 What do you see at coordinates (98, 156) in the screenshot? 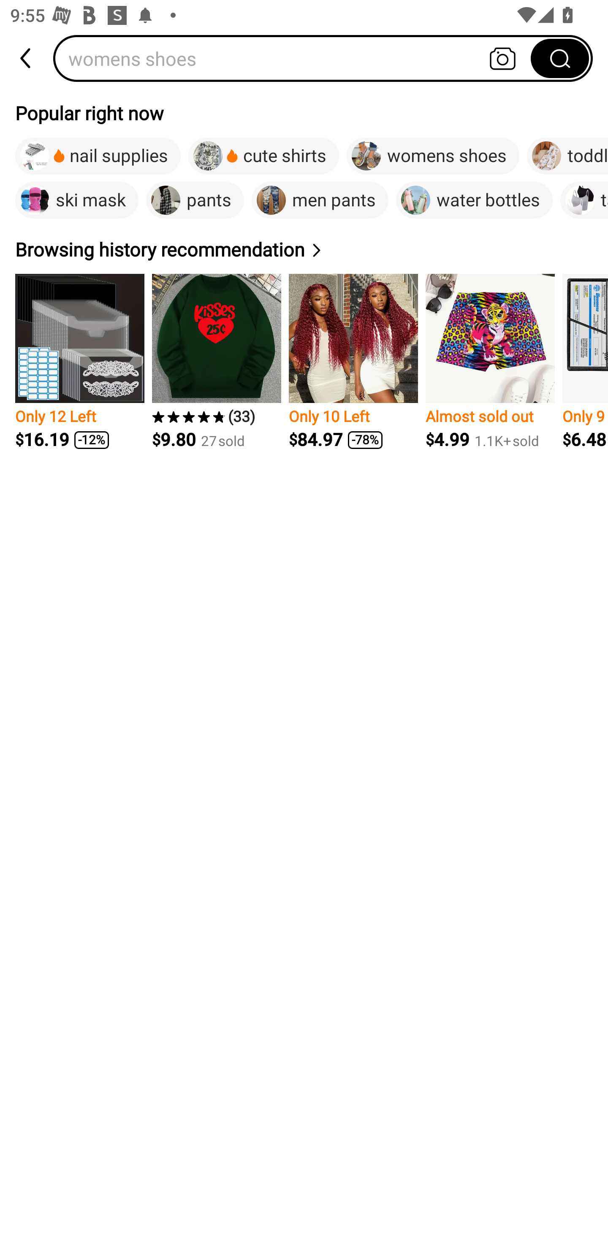
I see `nail supplies` at bounding box center [98, 156].